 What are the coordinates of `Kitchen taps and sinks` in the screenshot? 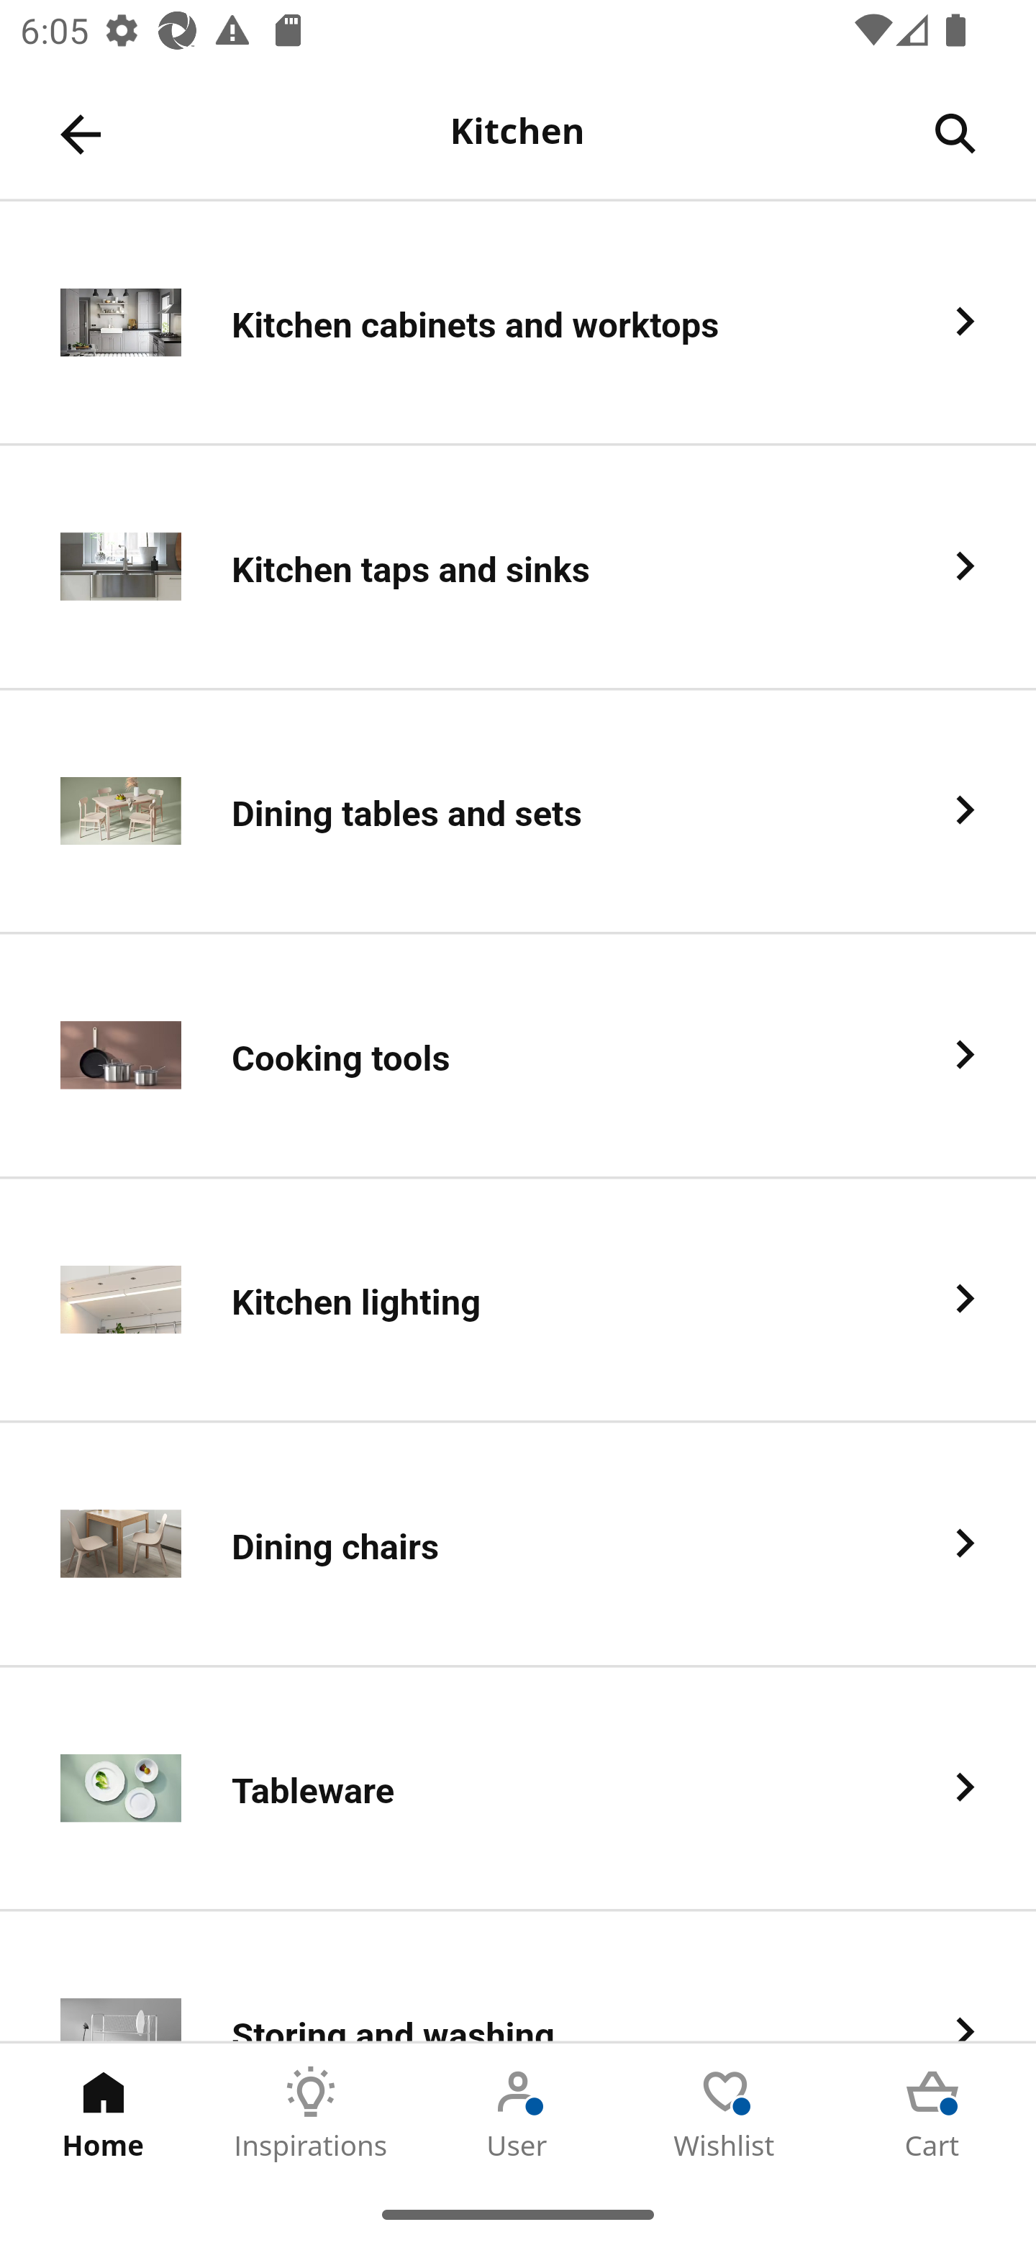 It's located at (518, 567).